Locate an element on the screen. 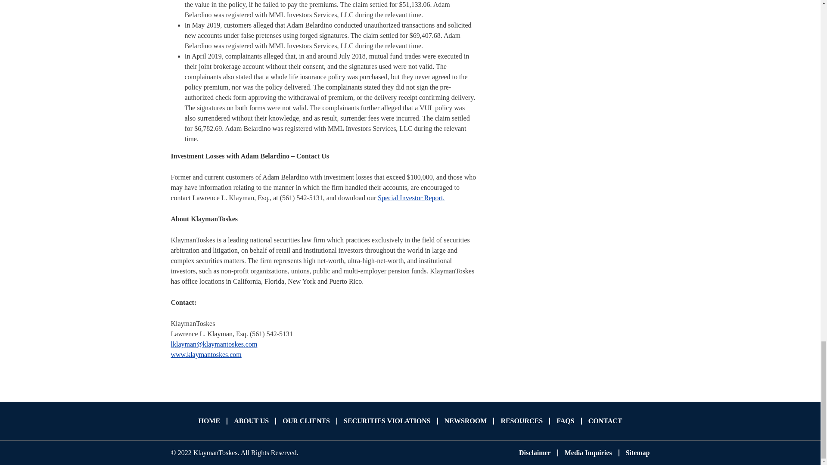  Special Investor Report. is located at coordinates (411, 198).